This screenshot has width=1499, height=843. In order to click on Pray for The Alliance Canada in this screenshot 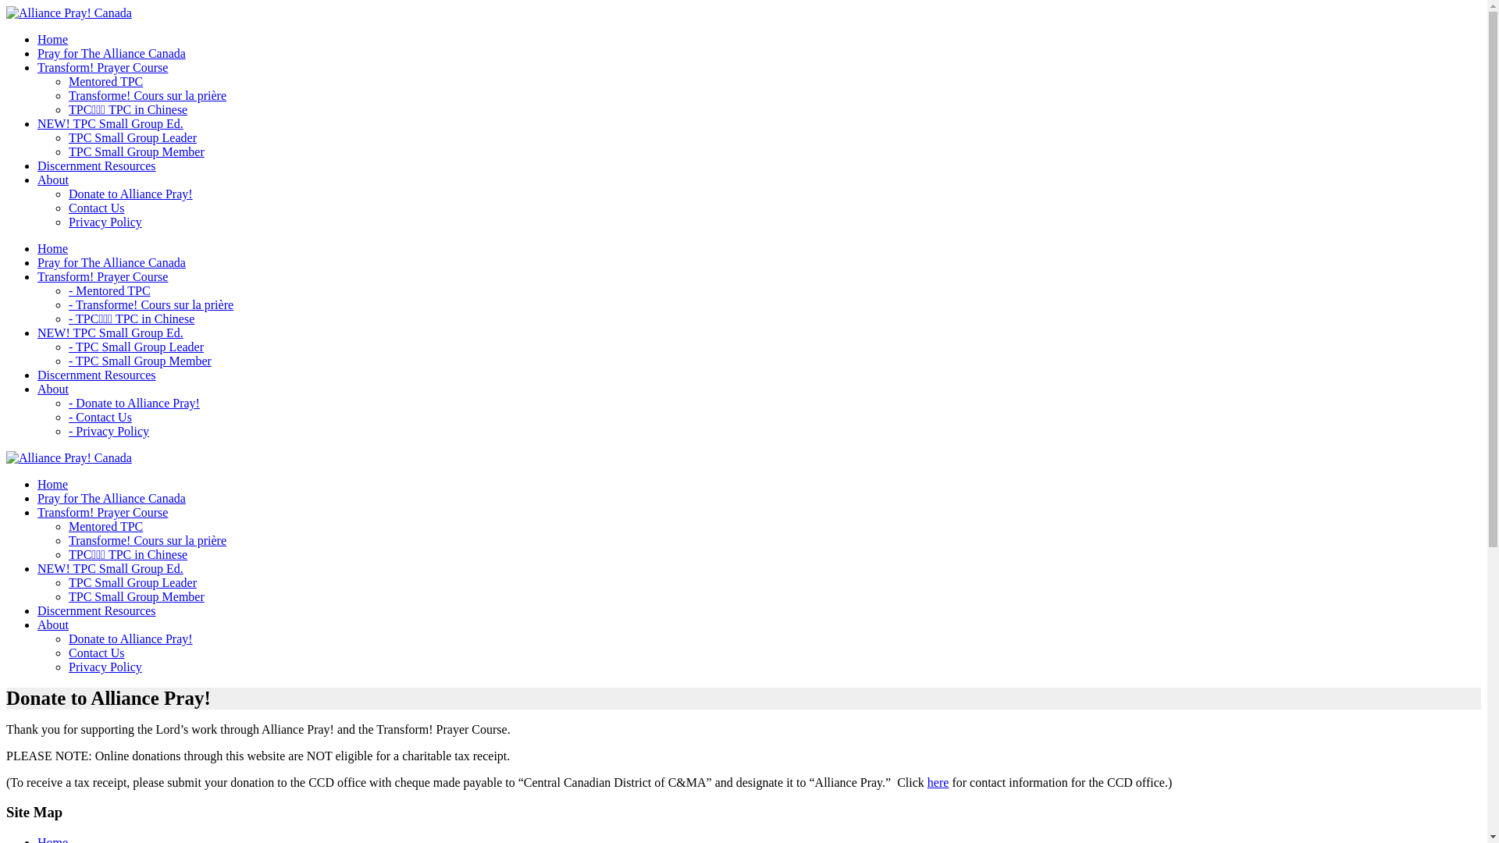, I will do `click(112, 498)`.